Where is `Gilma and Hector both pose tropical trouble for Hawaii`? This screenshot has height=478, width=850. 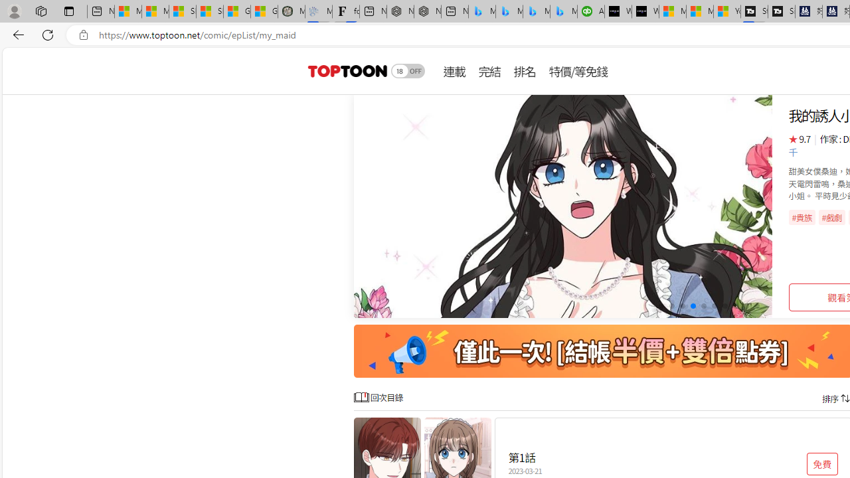
Gilma and Hector both pose tropical trouble for Hawaii is located at coordinates (264, 12).